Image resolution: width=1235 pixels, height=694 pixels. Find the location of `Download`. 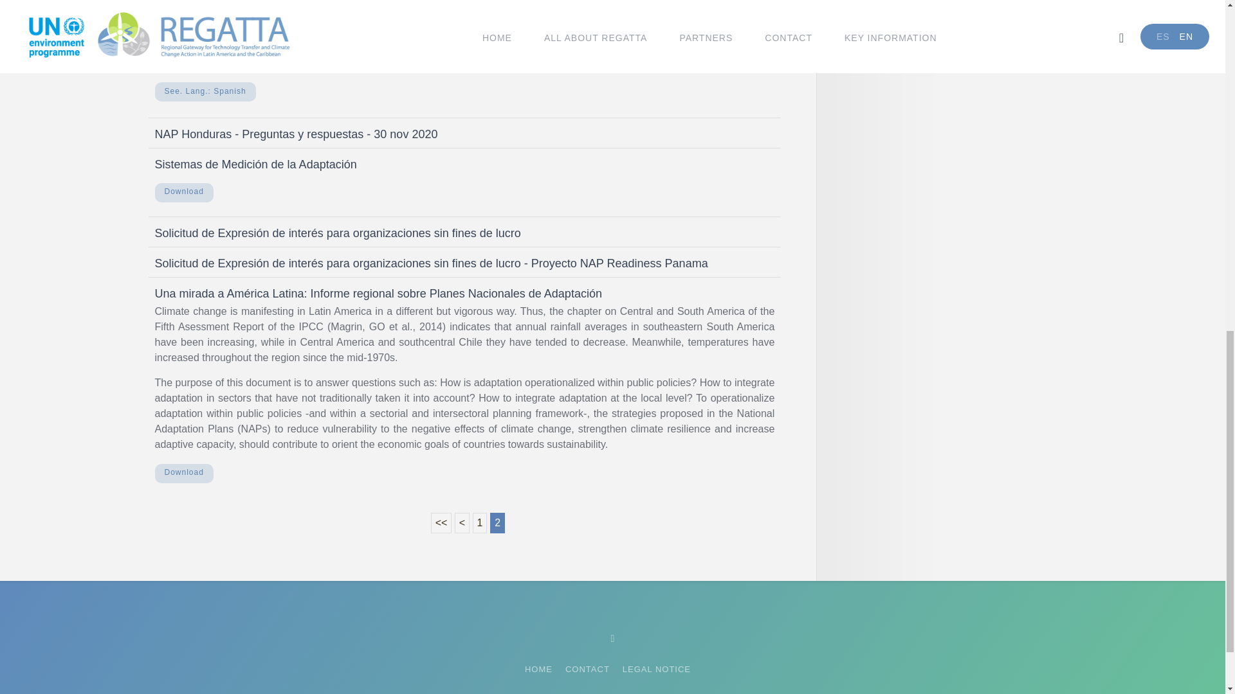

Download is located at coordinates (183, 9).